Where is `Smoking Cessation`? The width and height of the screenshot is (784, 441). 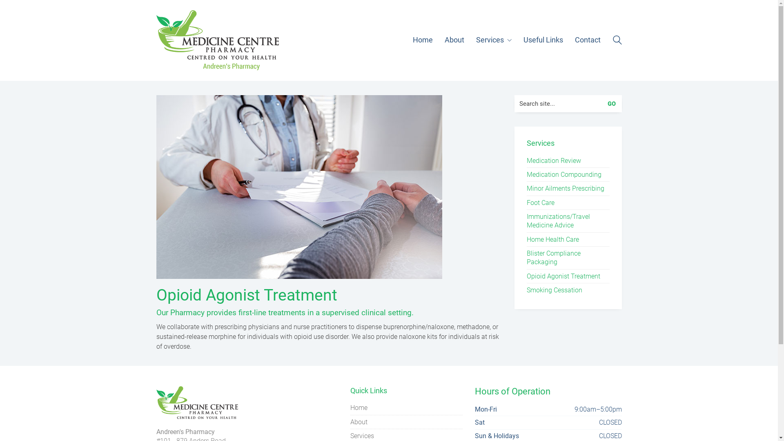 Smoking Cessation is located at coordinates (555, 290).